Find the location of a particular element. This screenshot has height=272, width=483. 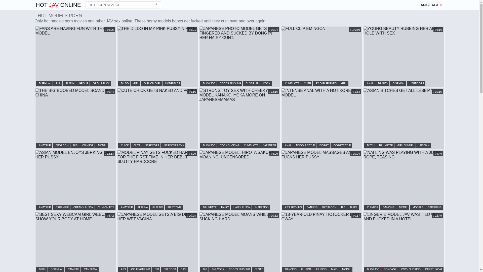

Japanese model moans while sucking hard is located at coordinates (239, 242).